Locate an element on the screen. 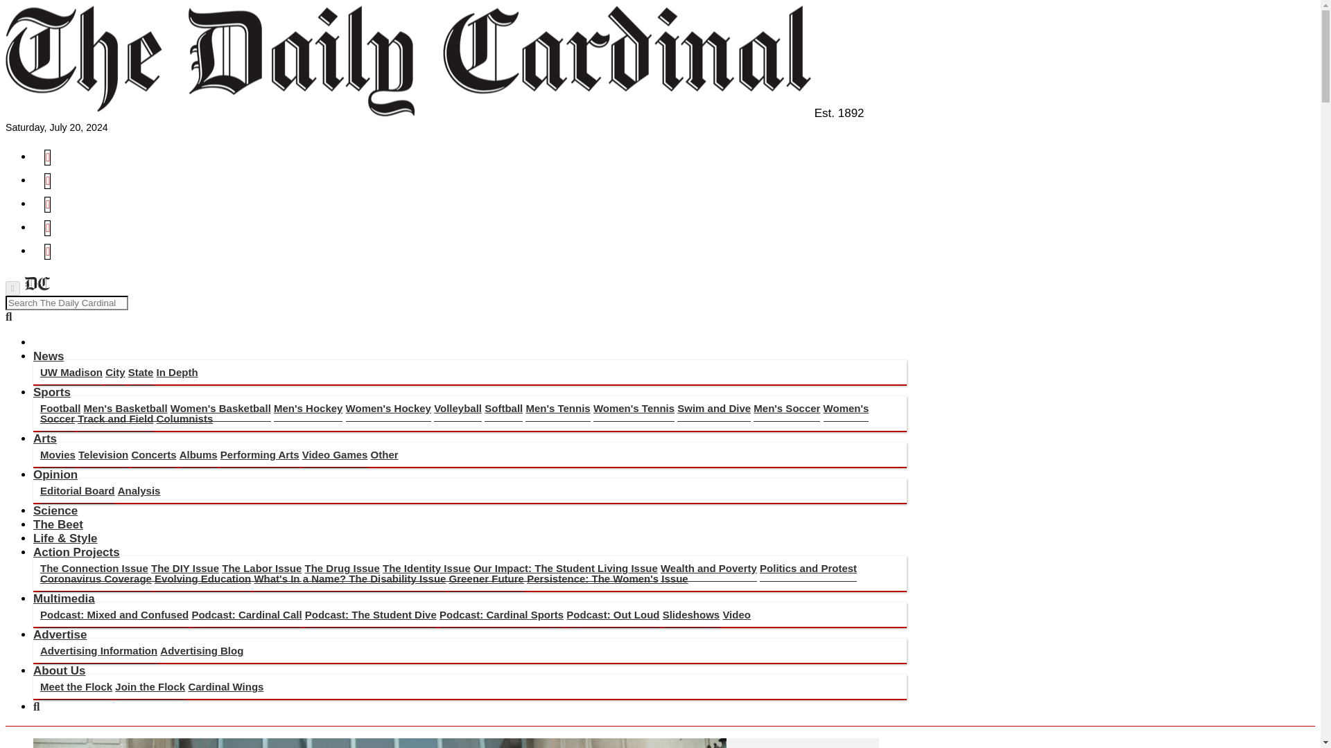  UW Madison is located at coordinates (71, 373).